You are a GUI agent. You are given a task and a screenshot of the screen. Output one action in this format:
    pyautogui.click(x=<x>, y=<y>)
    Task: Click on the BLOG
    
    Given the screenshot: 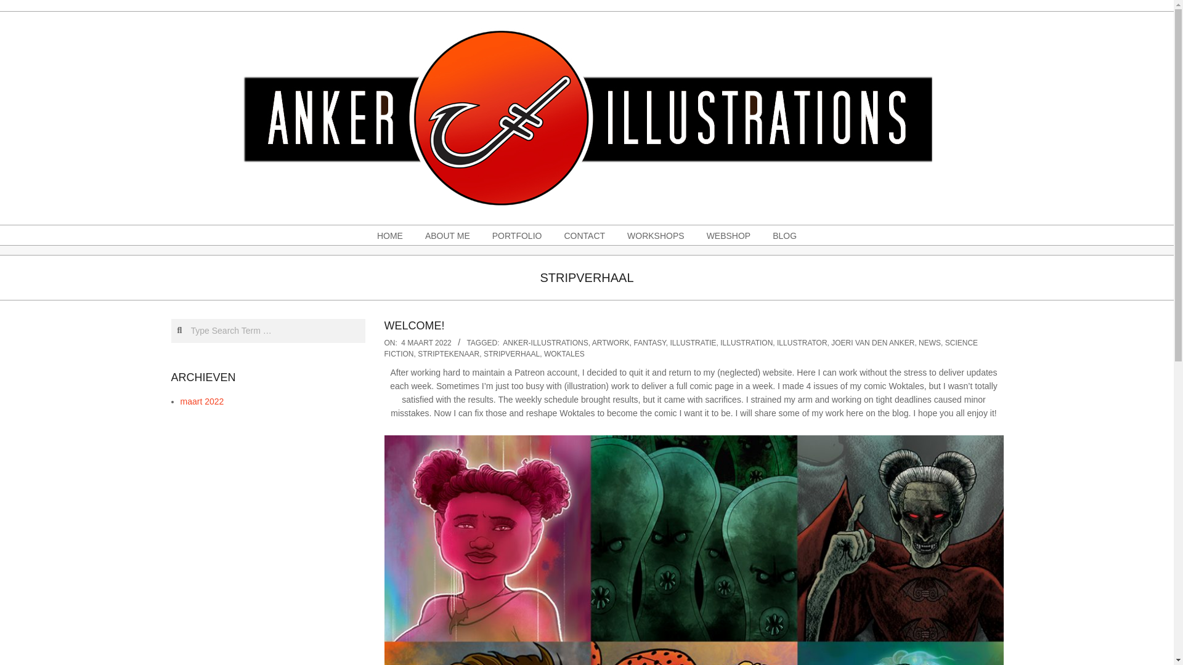 What is the action you would take?
    pyautogui.click(x=785, y=235)
    